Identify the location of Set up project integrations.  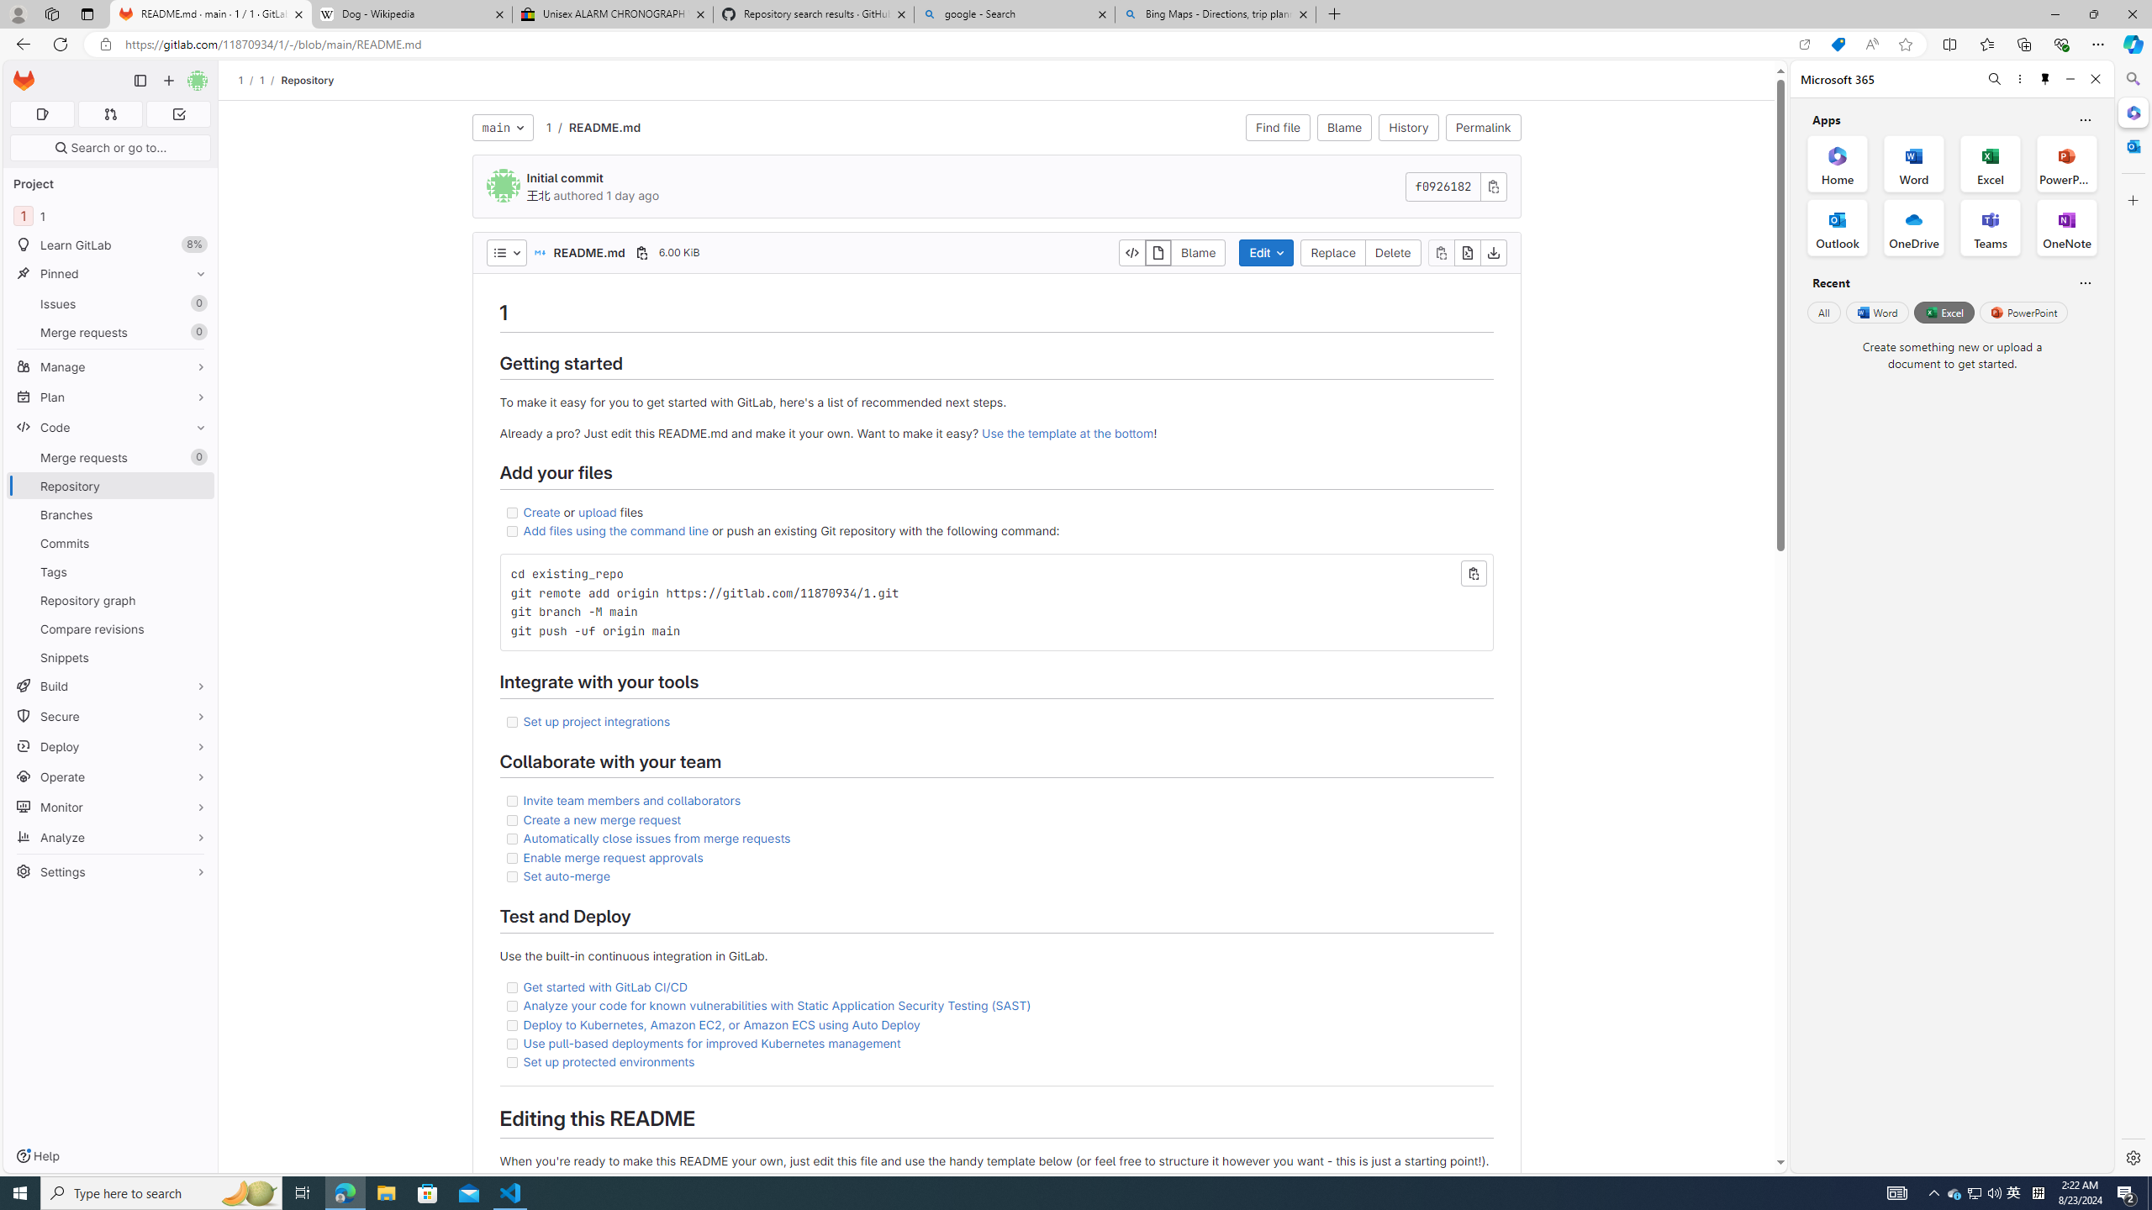
(597, 721).